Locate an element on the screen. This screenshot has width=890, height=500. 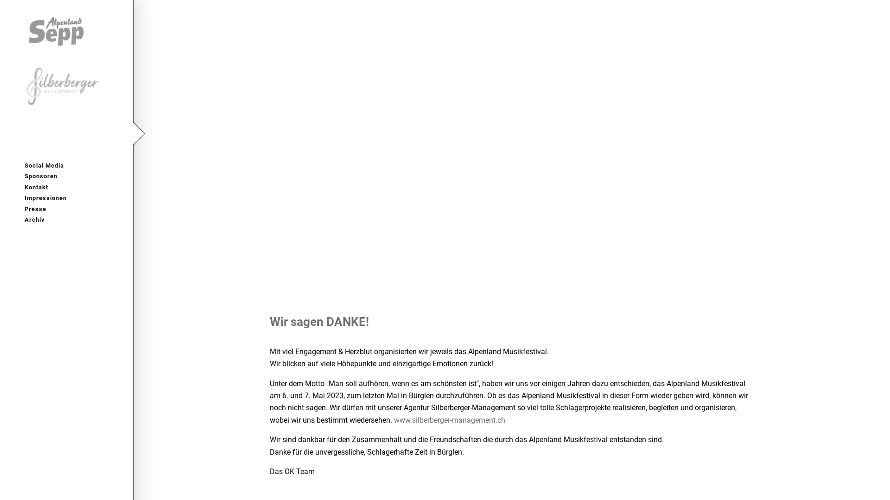
Alpenland Sepp is located at coordinates (64, 31).